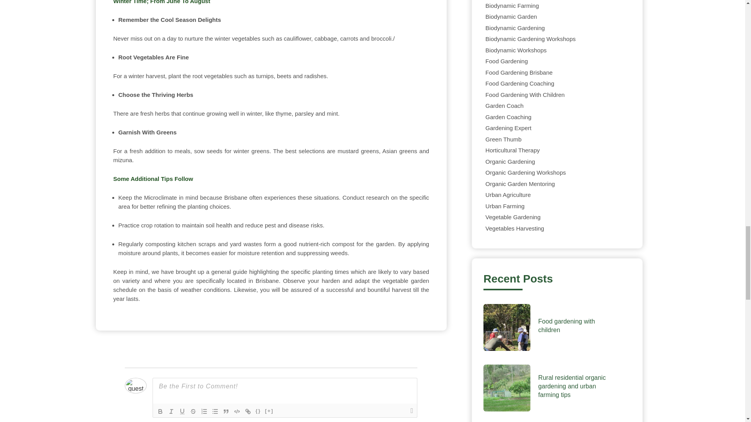 Image resolution: width=751 pixels, height=422 pixels. What do you see at coordinates (193, 411) in the screenshot?
I see `Strike` at bounding box center [193, 411].